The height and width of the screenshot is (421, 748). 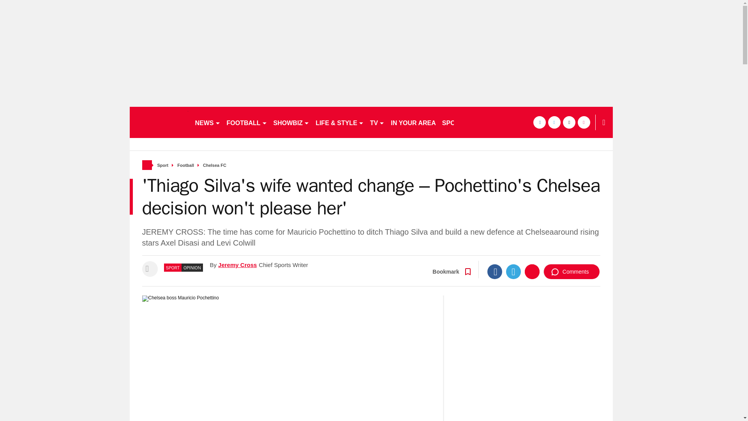 What do you see at coordinates (554, 122) in the screenshot?
I see `twitter` at bounding box center [554, 122].